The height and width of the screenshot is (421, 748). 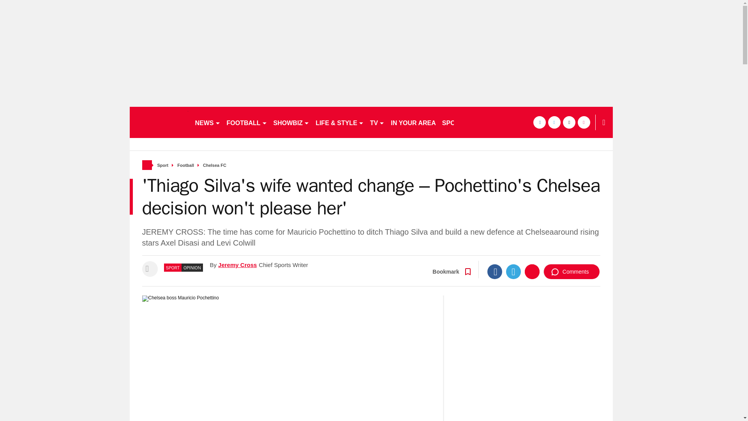 What do you see at coordinates (554, 122) in the screenshot?
I see `twitter` at bounding box center [554, 122].